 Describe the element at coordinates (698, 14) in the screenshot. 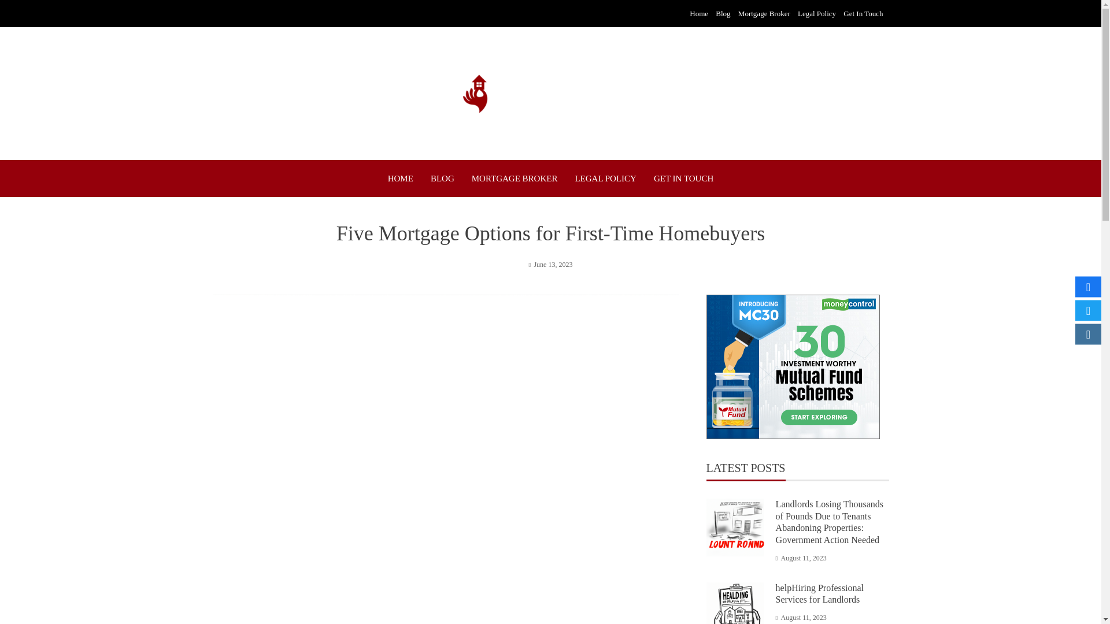

I see `Home` at that location.